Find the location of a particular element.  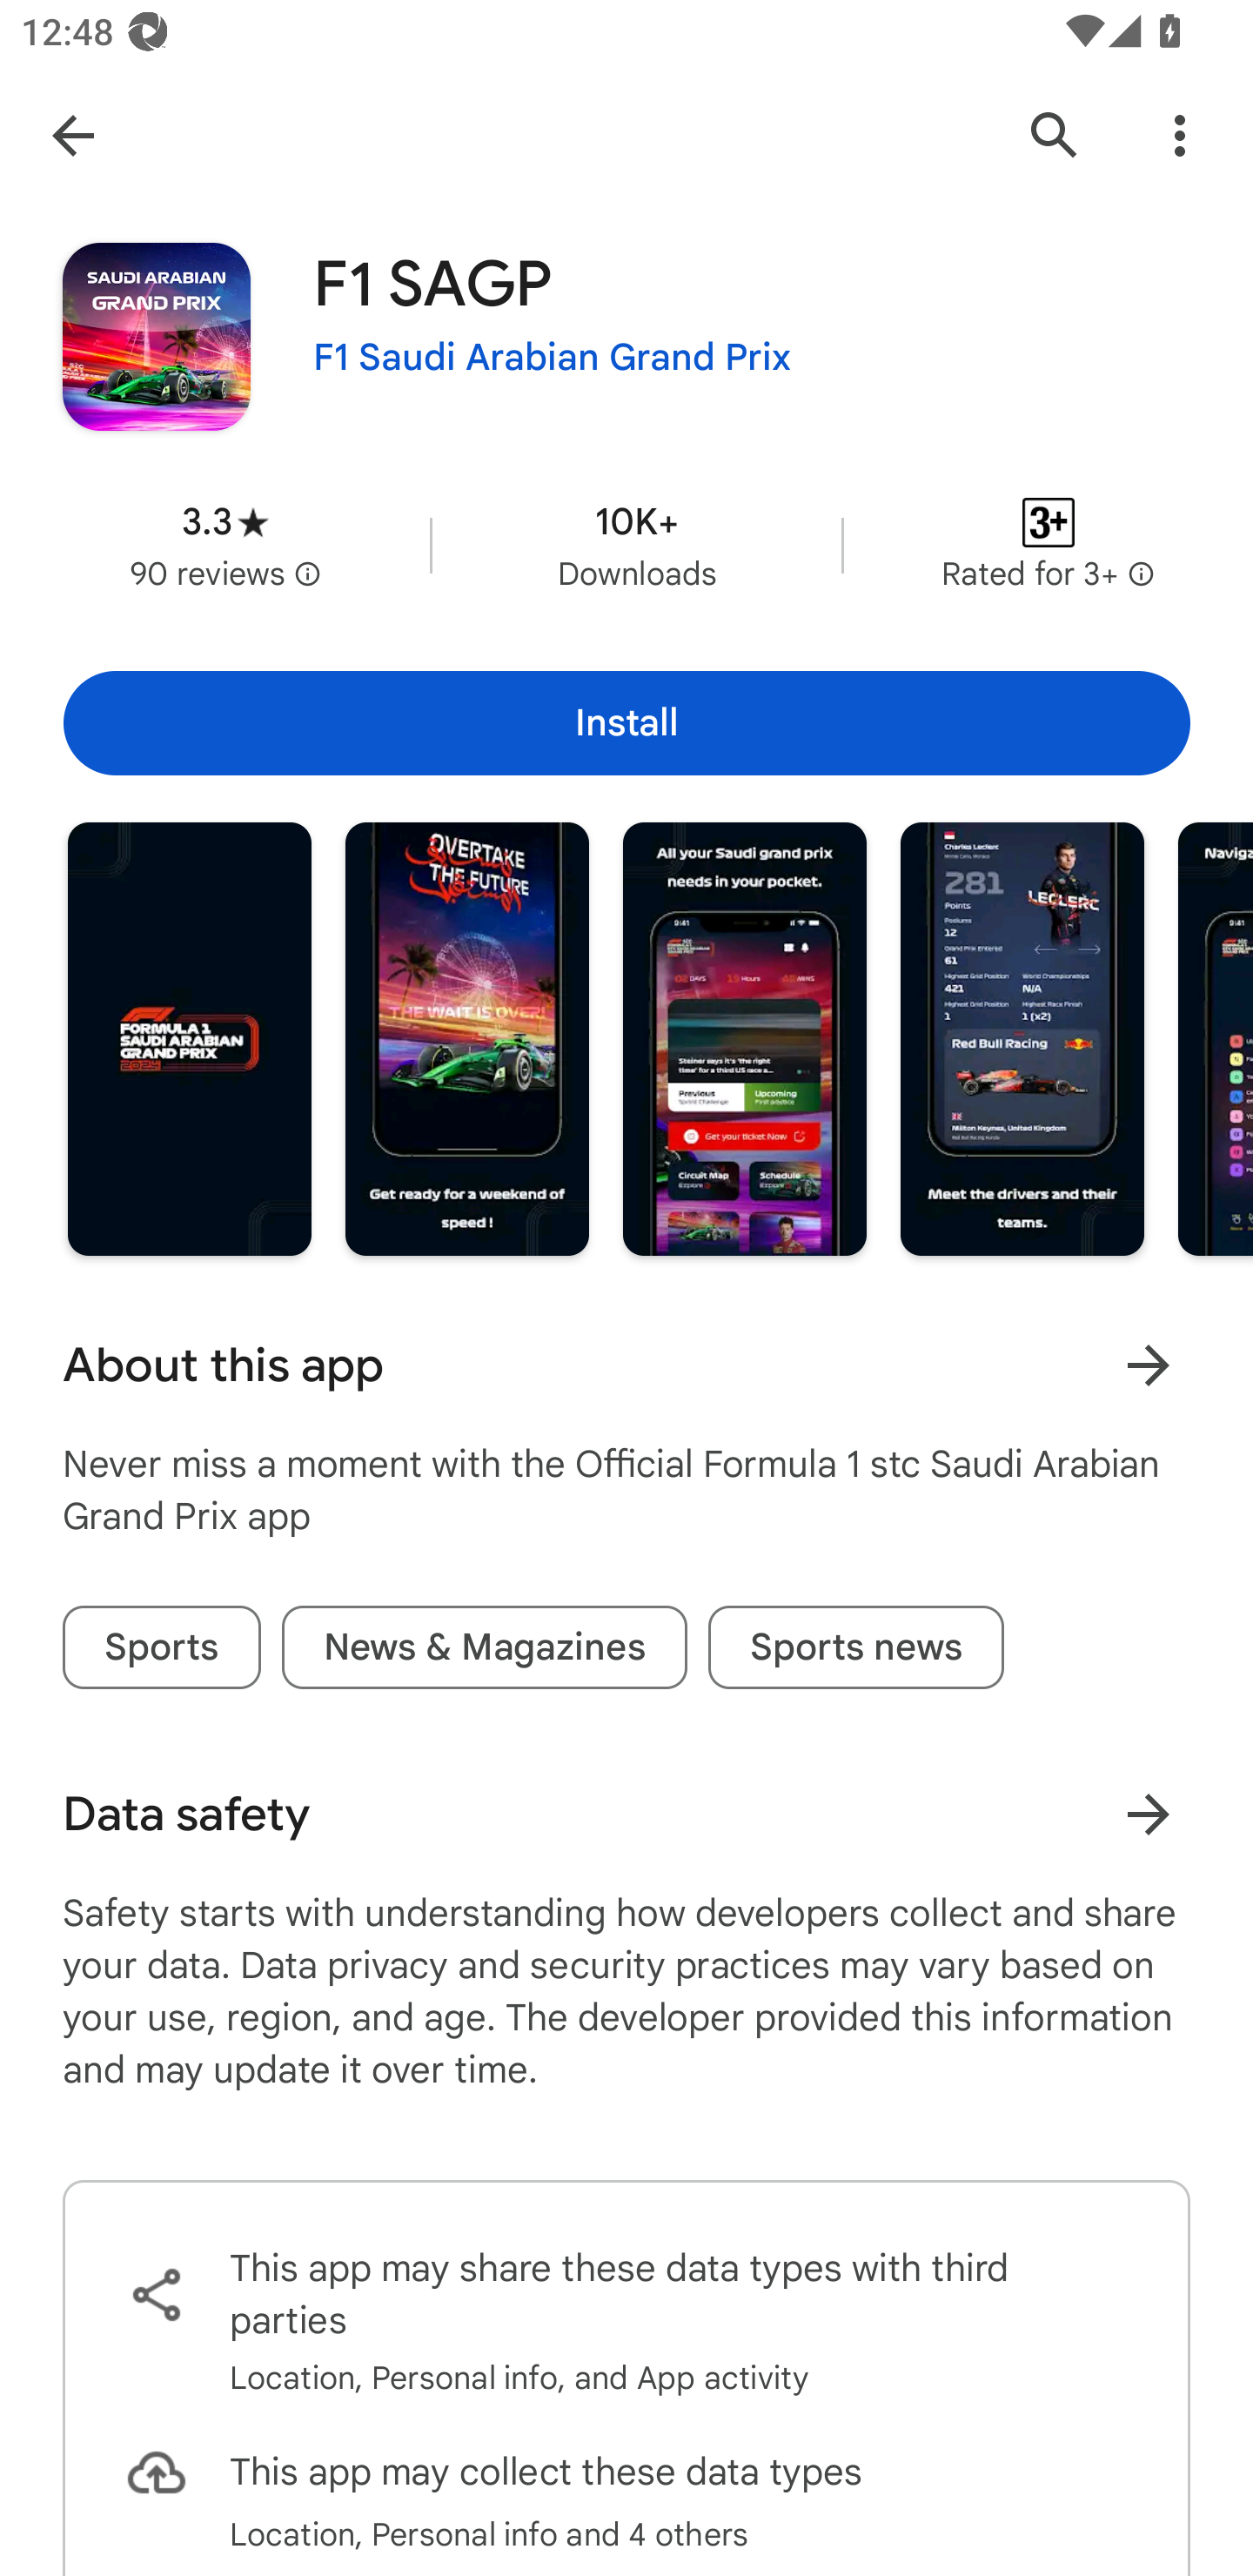

Screenshot "2" of "7" is located at coordinates (466, 1039).